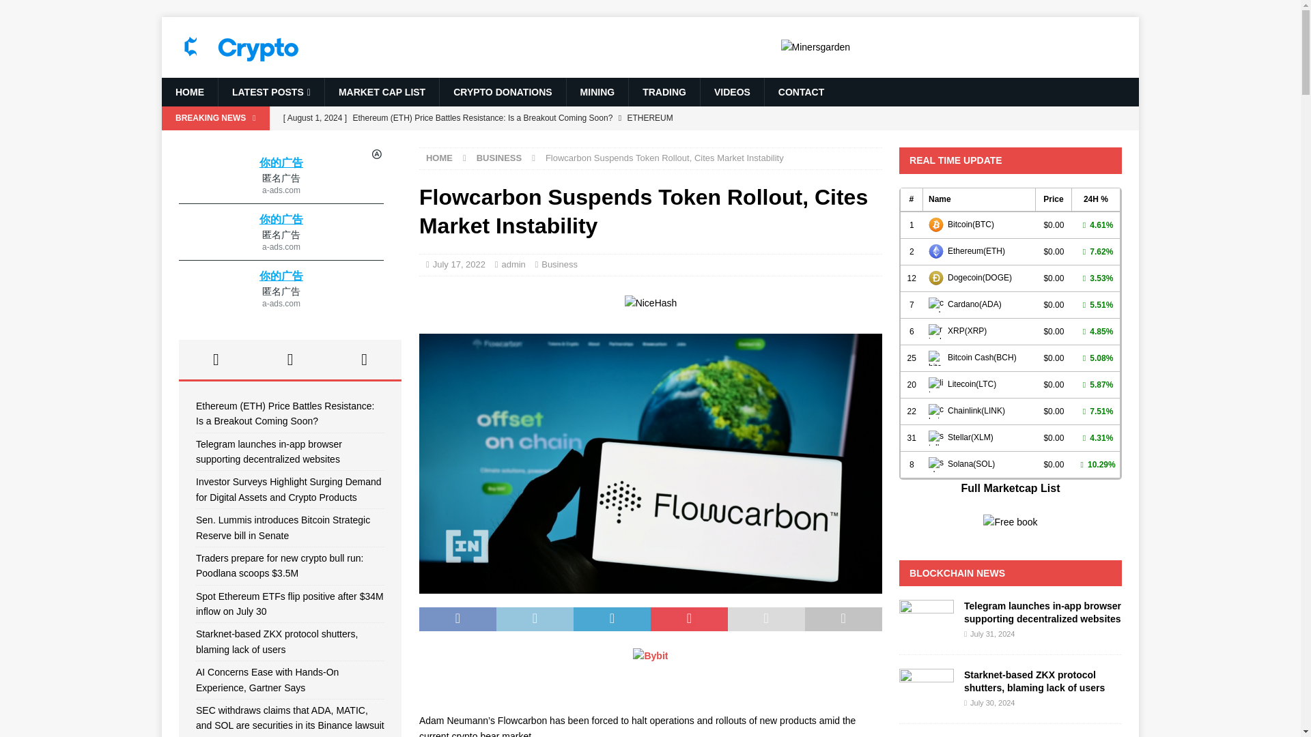 Image resolution: width=1311 pixels, height=737 pixels. Describe the element at coordinates (189, 91) in the screenshot. I see `HOME` at that location.